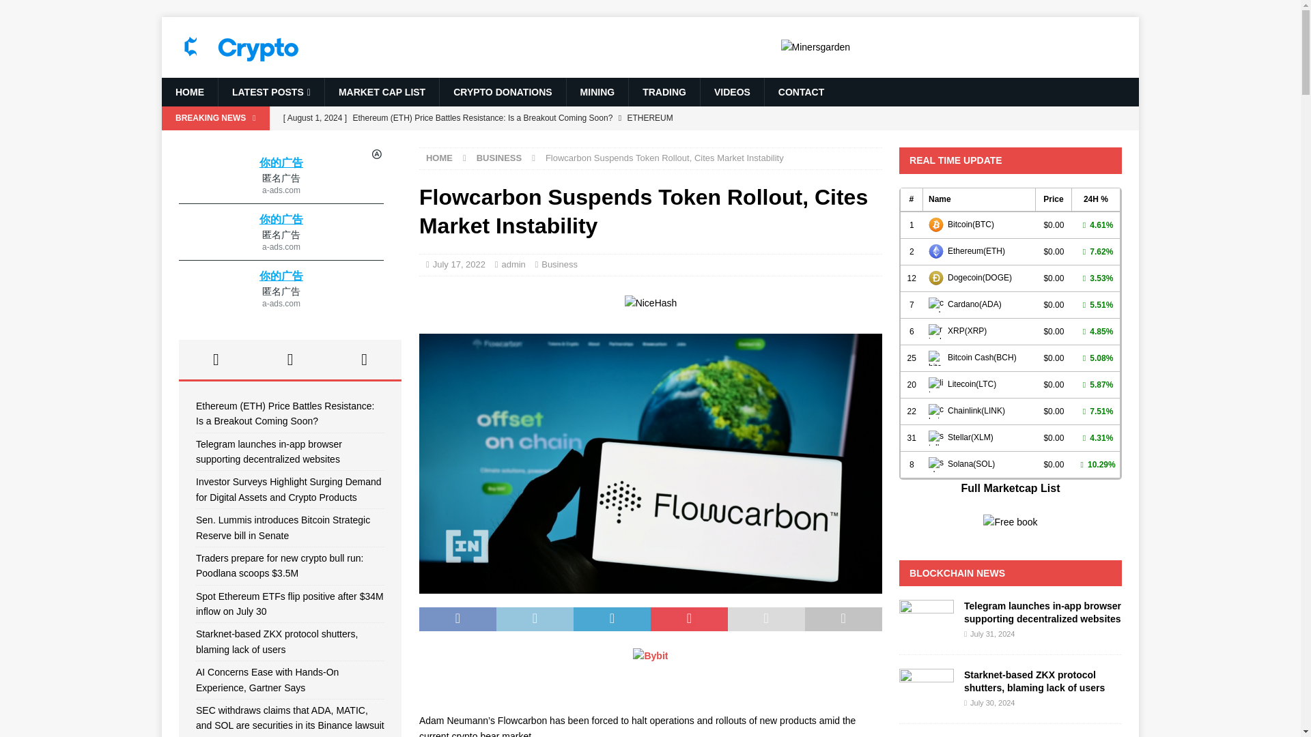 Image resolution: width=1311 pixels, height=737 pixels. Describe the element at coordinates (189, 91) in the screenshot. I see `HOME` at that location.